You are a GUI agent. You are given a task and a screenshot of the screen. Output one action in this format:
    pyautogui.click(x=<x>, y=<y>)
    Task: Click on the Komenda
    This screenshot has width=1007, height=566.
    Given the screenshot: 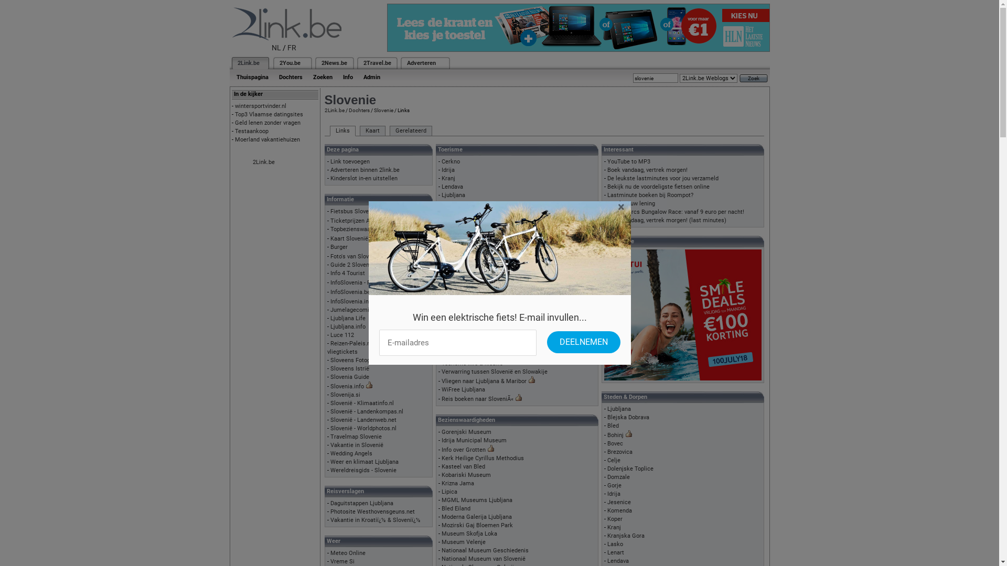 What is the action you would take?
    pyautogui.click(x=620, y=510)
    